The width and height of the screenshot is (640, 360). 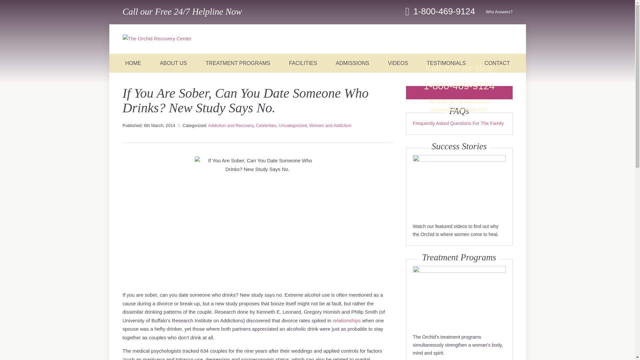 I want to click on Home, so click(x=157, y=38).